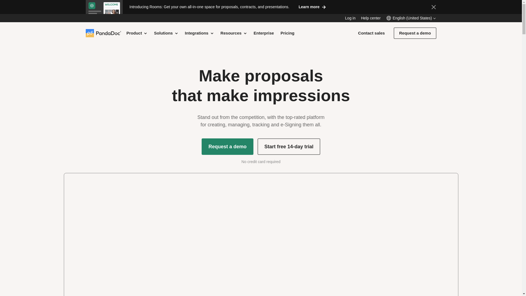 This screenshot has width=526, height=296. What do you see at coordinates (350, 18) in the screenshot?
I see `Log in` at bounding box center [350, 18].